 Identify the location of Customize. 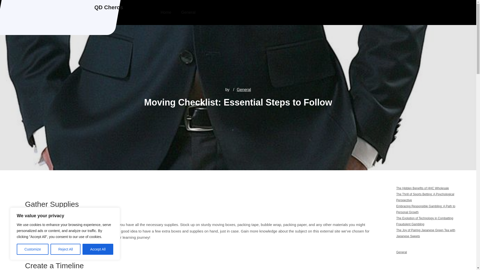
(32, 249).